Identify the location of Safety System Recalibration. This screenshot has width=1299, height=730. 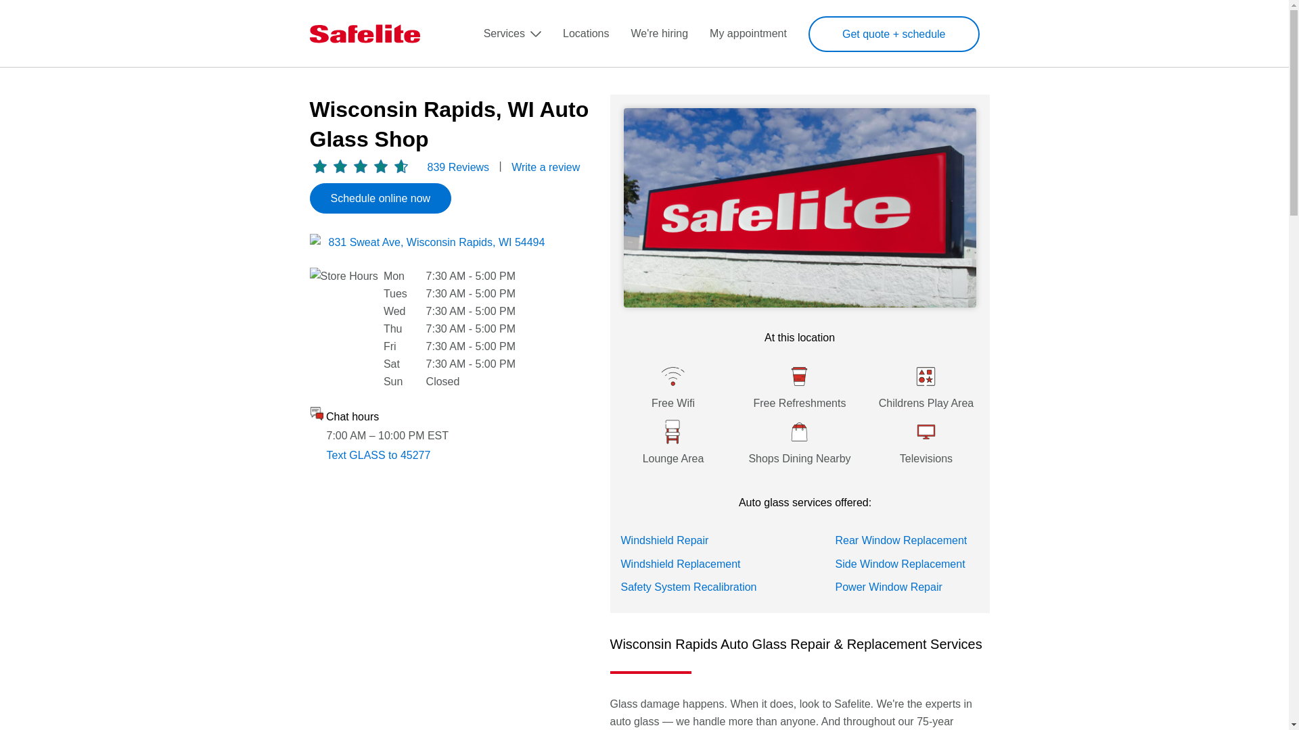
(689, 587).